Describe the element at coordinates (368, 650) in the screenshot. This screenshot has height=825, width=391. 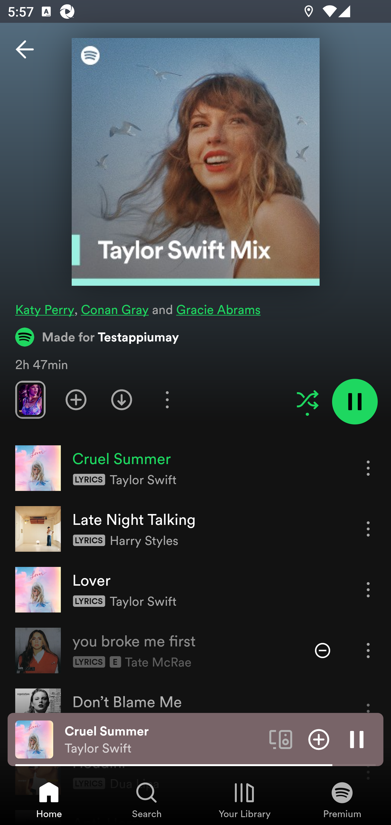
I see `More options for song you broke me first` at that location.